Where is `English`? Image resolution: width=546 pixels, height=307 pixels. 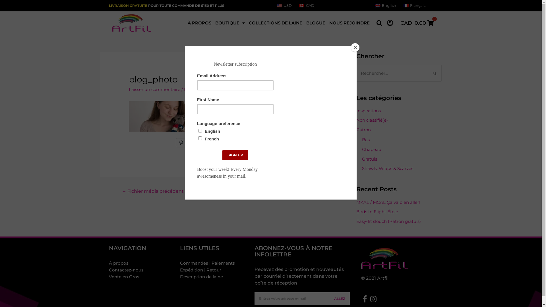 English is located at coordinates (386, 6).